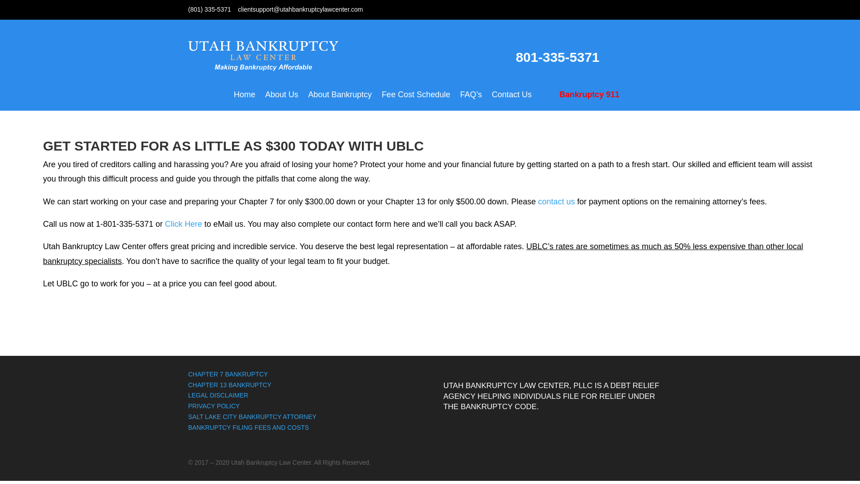  Describe the element at coordinates (252, 417) in the screenshot. I see `SALT LAKE CITY BANKRUPTCY ATTORNEY` at that location.